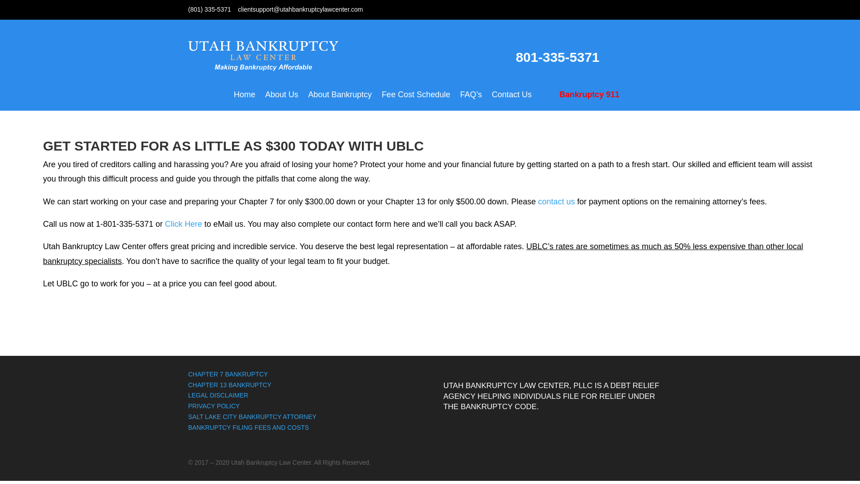  Describe the element at coordinates (252, 417) in the screenshot. I see `SALT LAKE CITY BANKRUPTCY ATTORNEY` at that location.